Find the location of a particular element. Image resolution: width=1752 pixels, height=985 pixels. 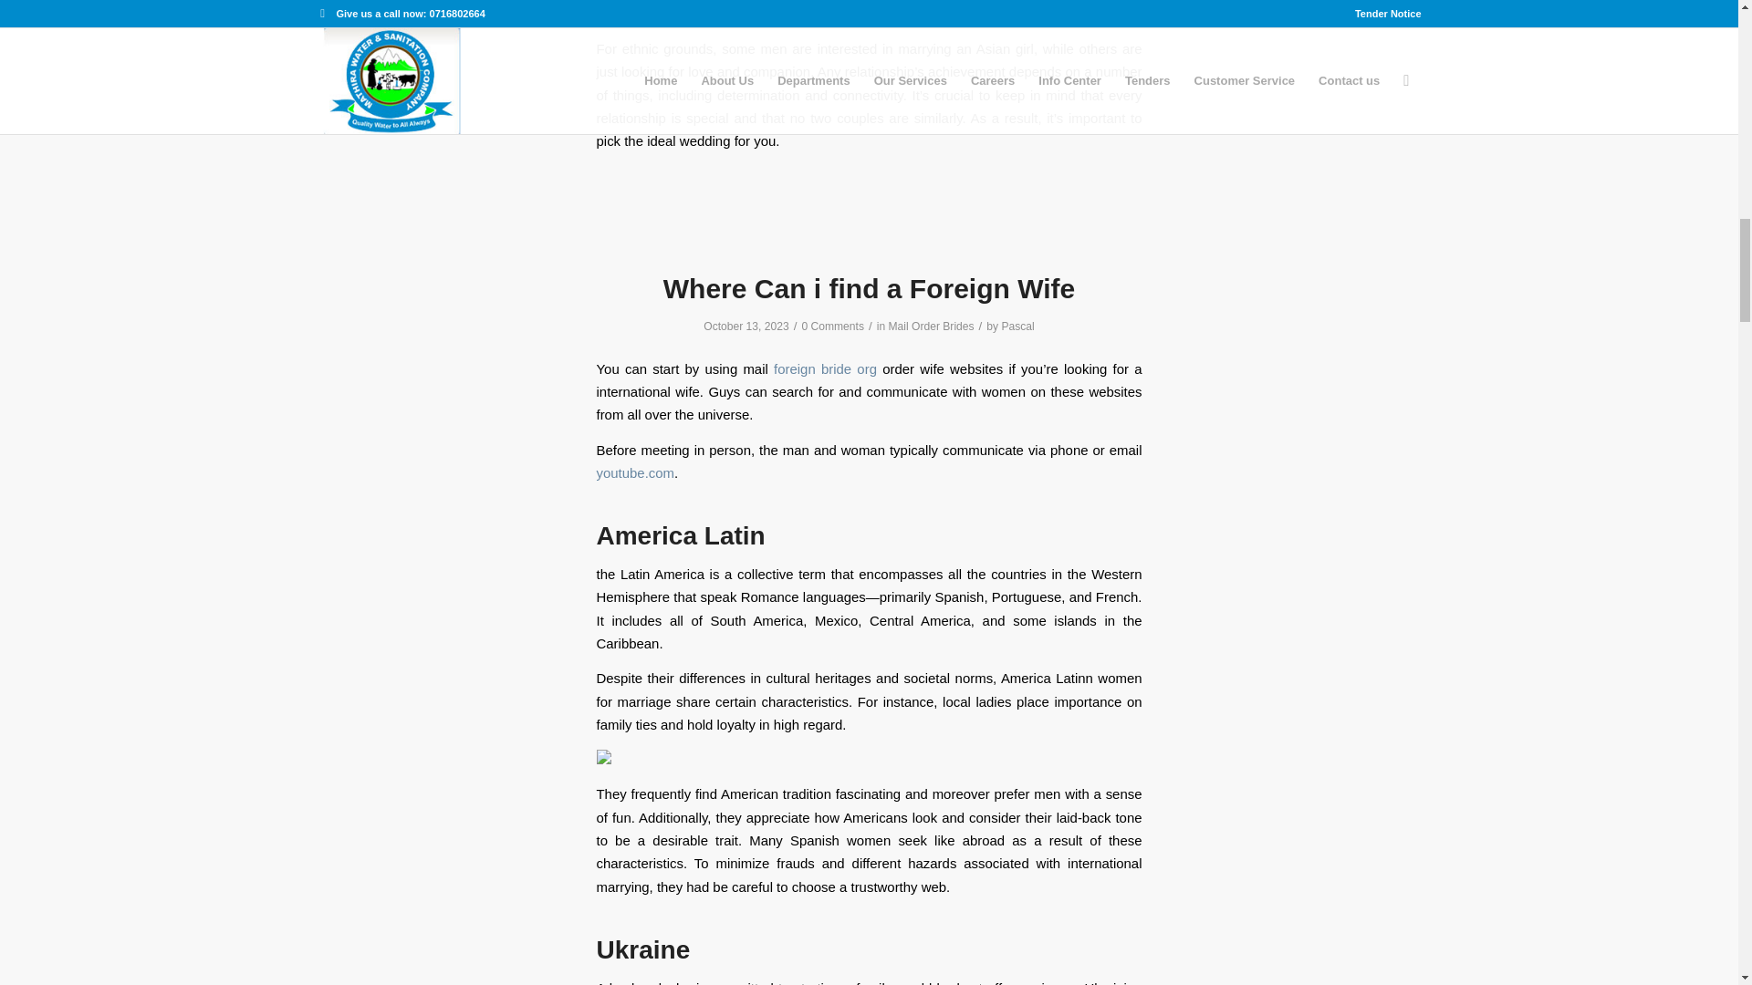

Permanent Link: Where Can i find a Foreign Wife is located at coordinates (869, 288).